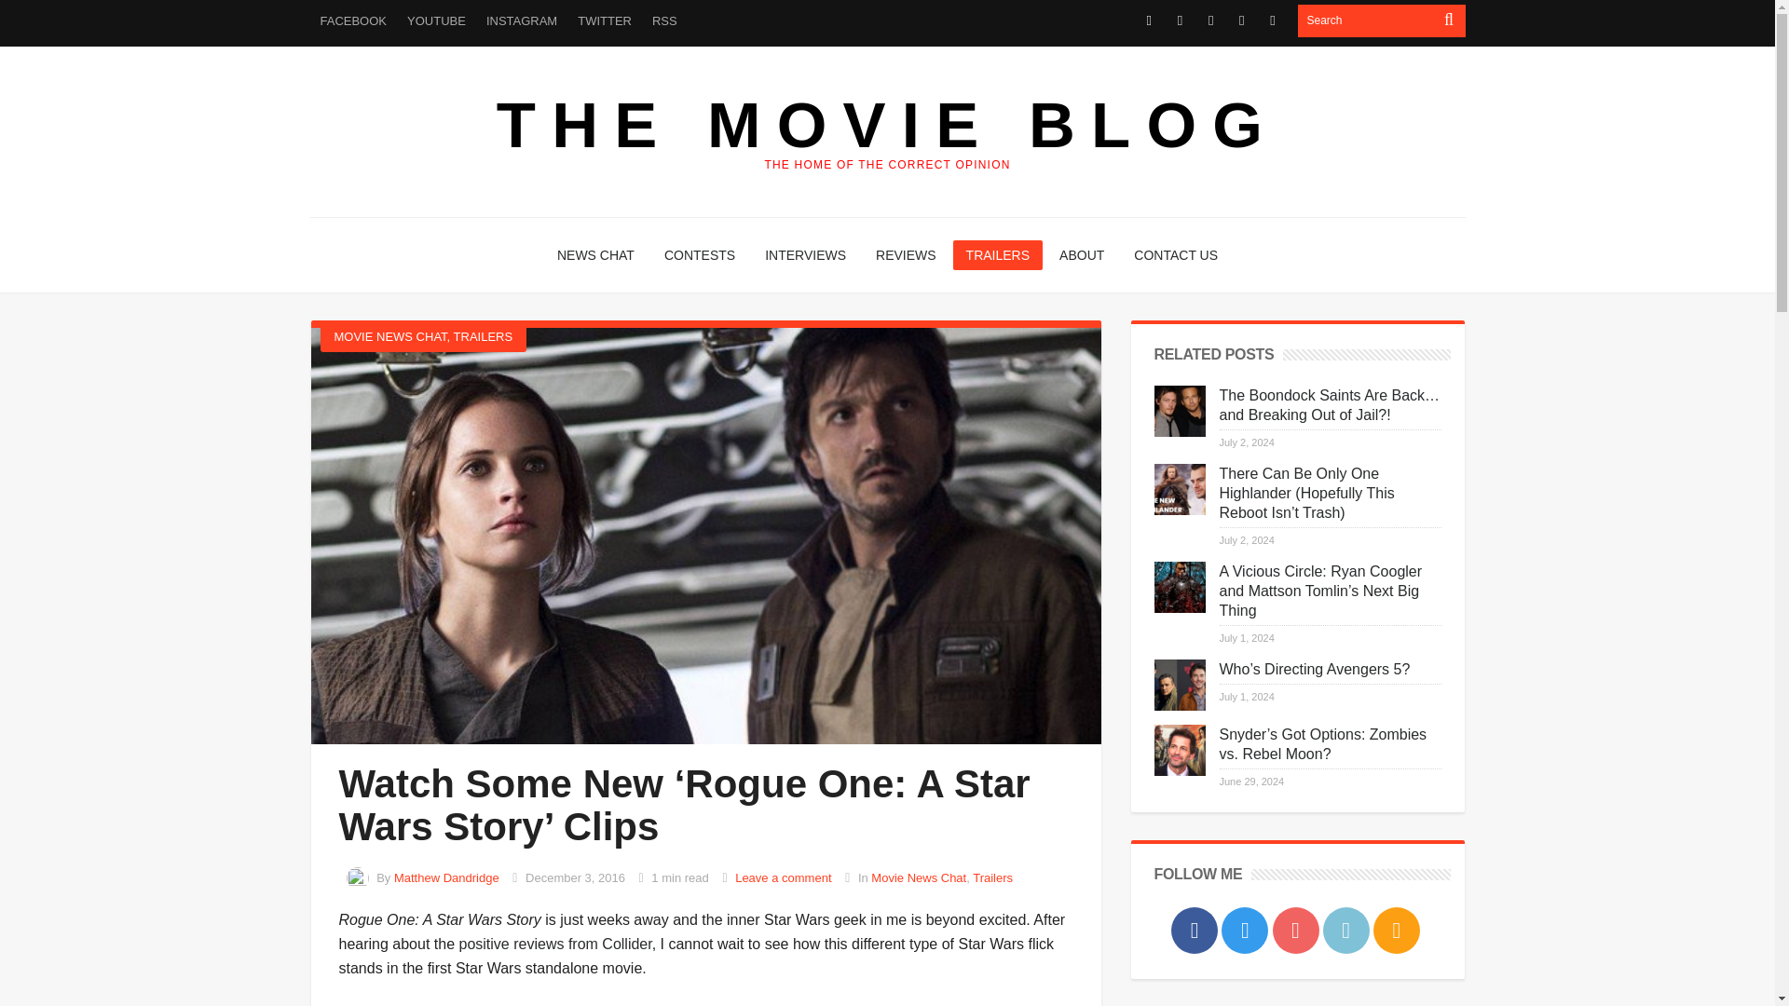  I want to click on RSS, so click(664, 20).